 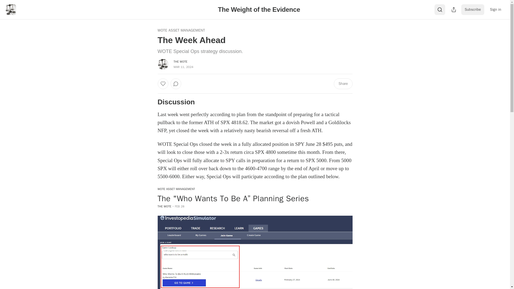 What do you see at coordinates (255, 190) in the screenshot?
I see `WOTE ASSET MANAGEMENT` at bounding box center [255, 190].